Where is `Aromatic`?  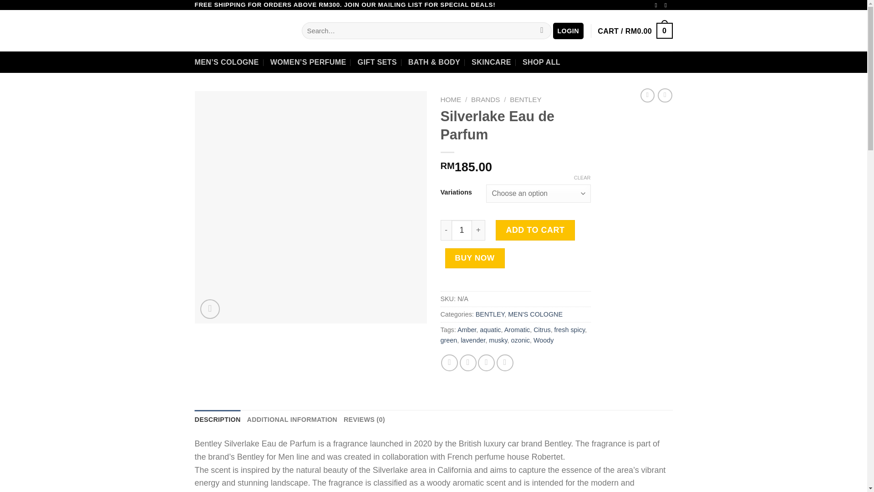 Aromatic is located at coordinates (517, 330).